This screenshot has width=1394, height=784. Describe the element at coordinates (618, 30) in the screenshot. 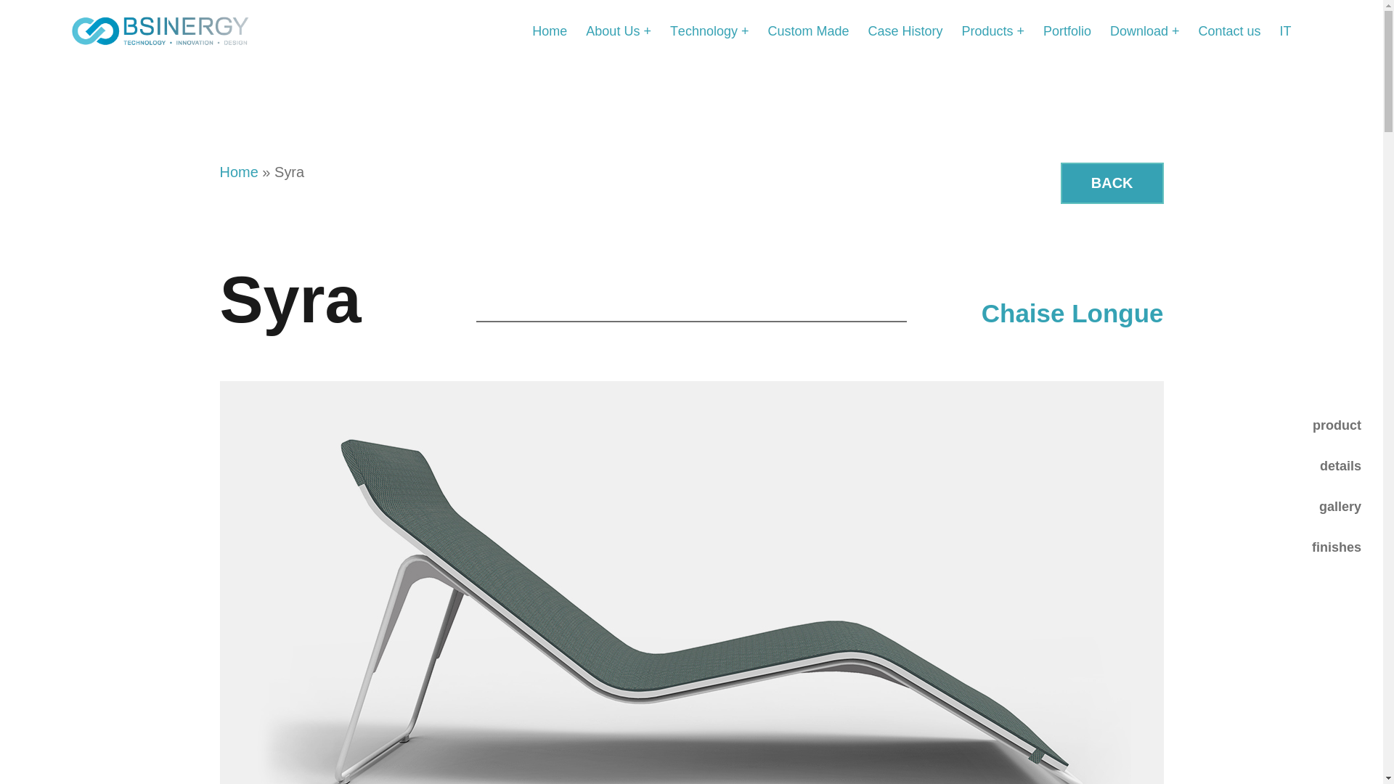

I see `About Us` at that location.